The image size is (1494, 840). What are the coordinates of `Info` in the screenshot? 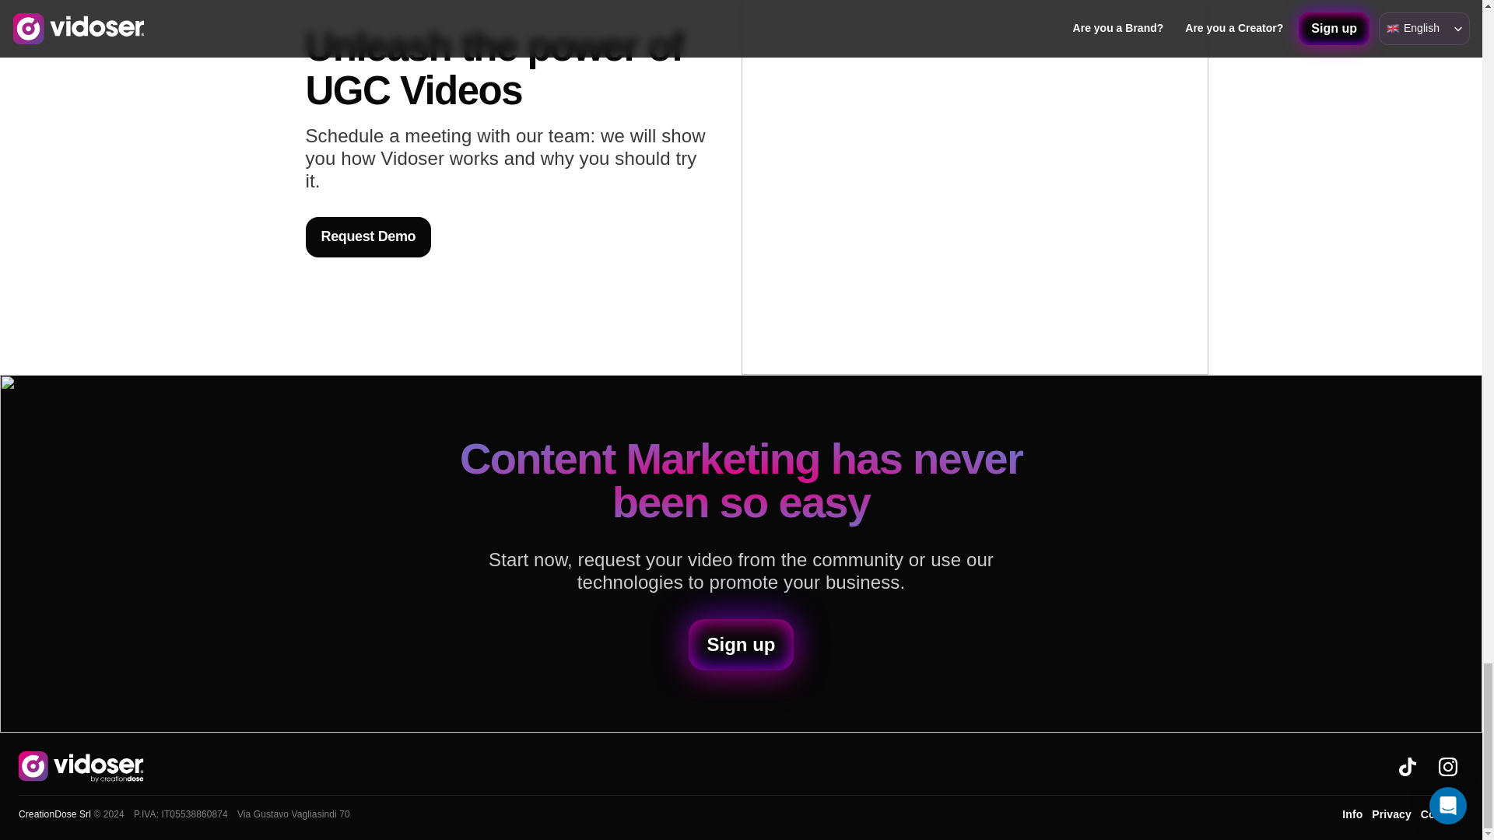 It's located at (1352, 814).